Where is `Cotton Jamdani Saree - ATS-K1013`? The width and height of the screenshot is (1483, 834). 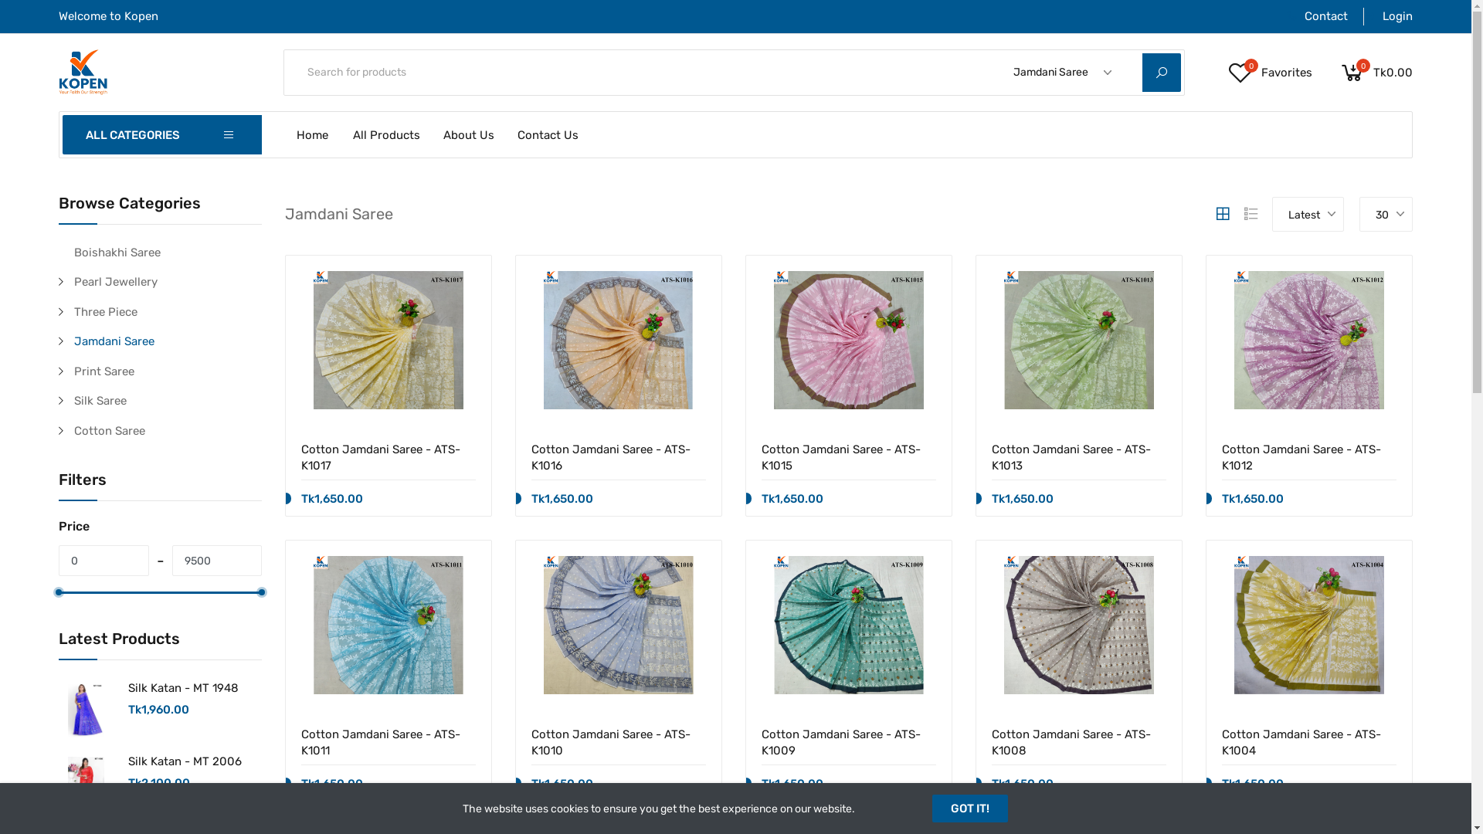
Cotton Jamdani Saree - ATS-K1013 is located at coordinates (1079, 457).